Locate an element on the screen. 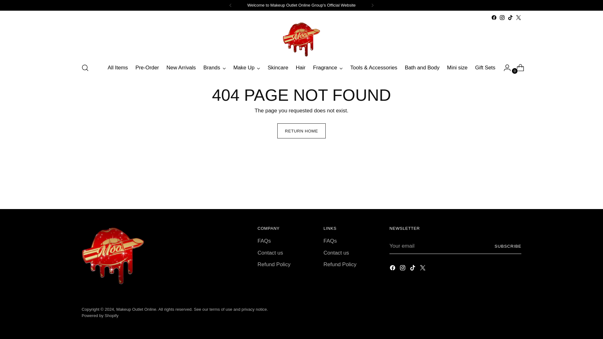 The image size is (603, 339). Makeup Outlet Online on Twitter is located at coordinates (423, 269).